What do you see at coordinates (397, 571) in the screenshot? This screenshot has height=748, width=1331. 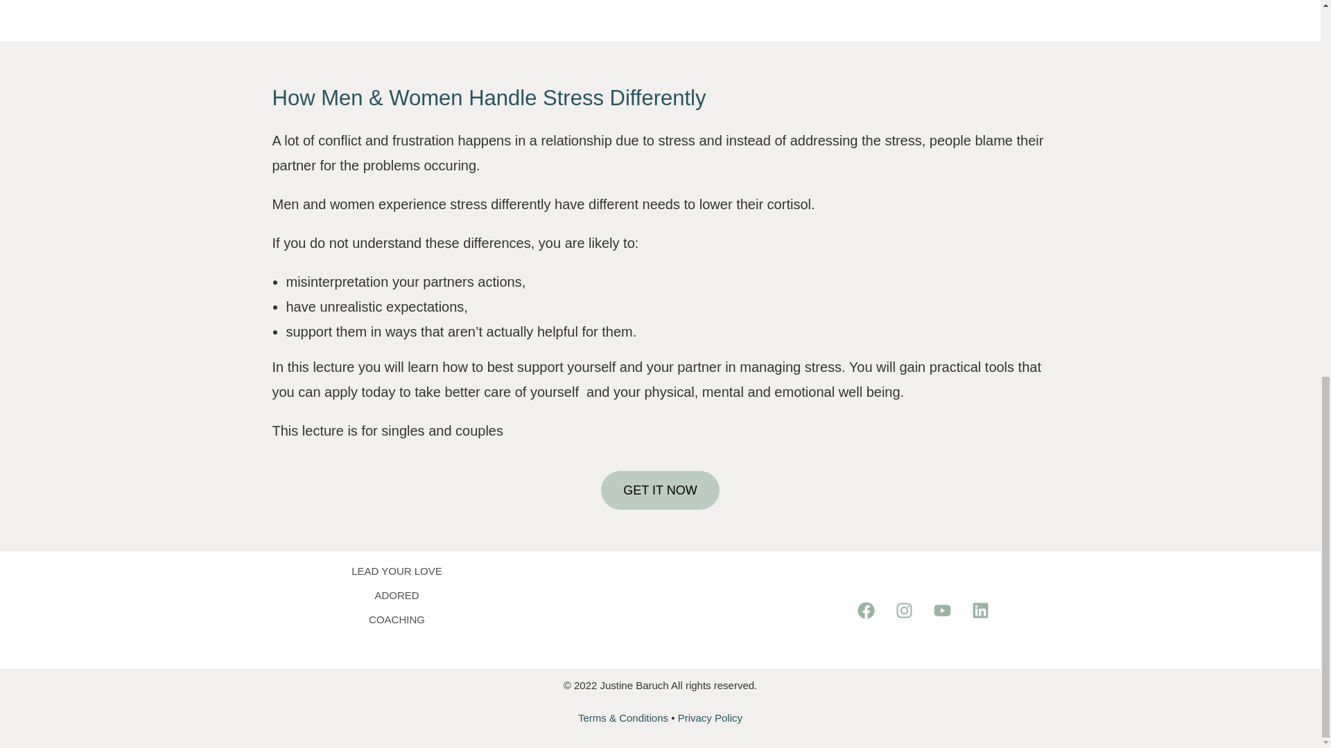 I see `LEAD YOUR LOVE` at bounding box center [397, 571].